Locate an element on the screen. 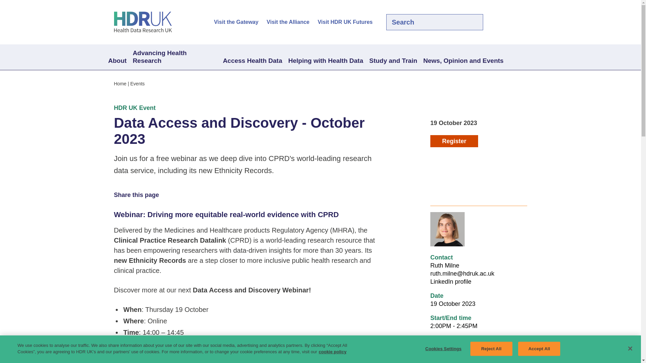 Image resolution: width=646 pixels, height=363 pixels. Visit HDR UK Futures is located at coordinates (345, 22).